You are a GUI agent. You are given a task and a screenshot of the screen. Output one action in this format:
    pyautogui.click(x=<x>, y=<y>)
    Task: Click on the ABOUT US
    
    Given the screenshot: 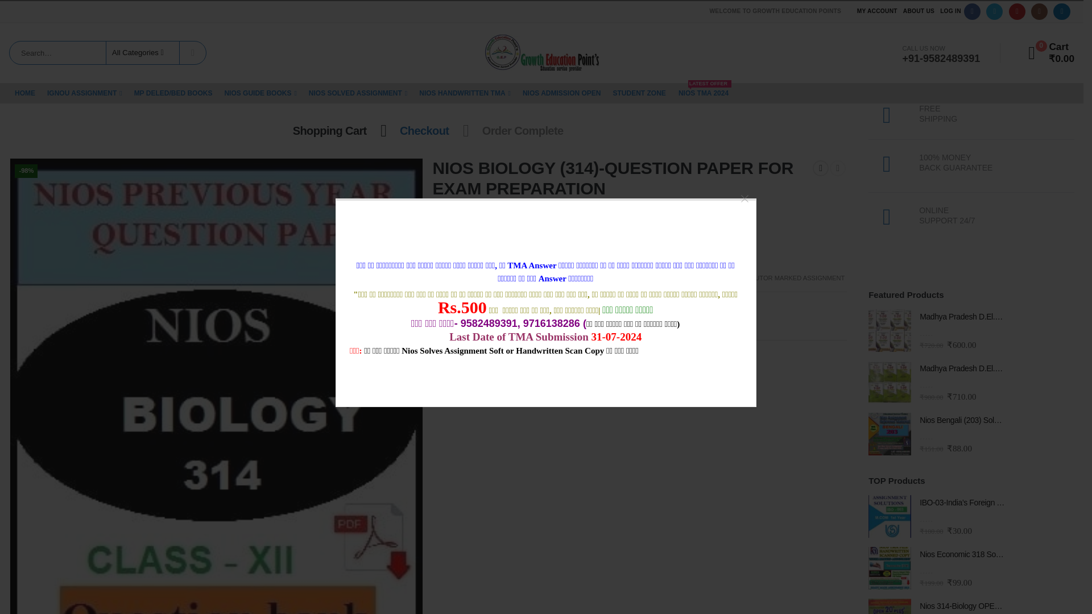 What is the action you would take?
    pyautogui.click(x=918, y=11)
    